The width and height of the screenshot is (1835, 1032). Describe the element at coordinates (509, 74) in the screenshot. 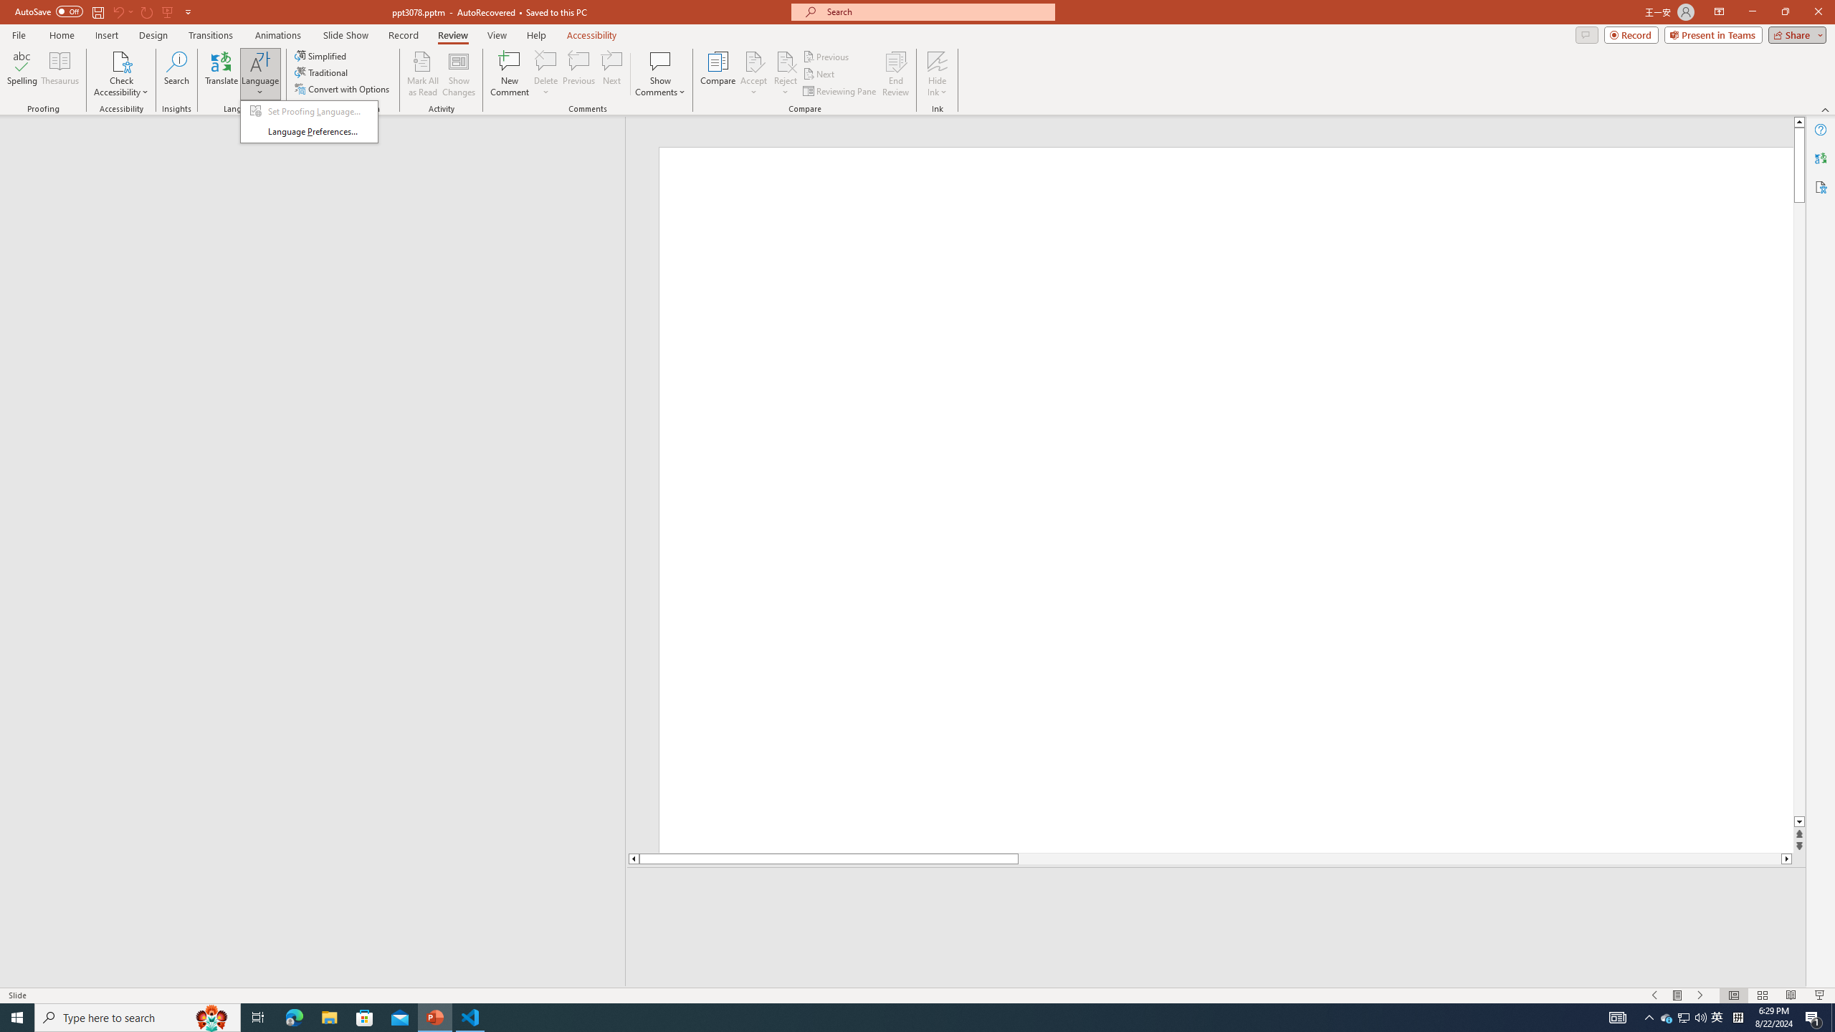

I see `New Comment` at that location.